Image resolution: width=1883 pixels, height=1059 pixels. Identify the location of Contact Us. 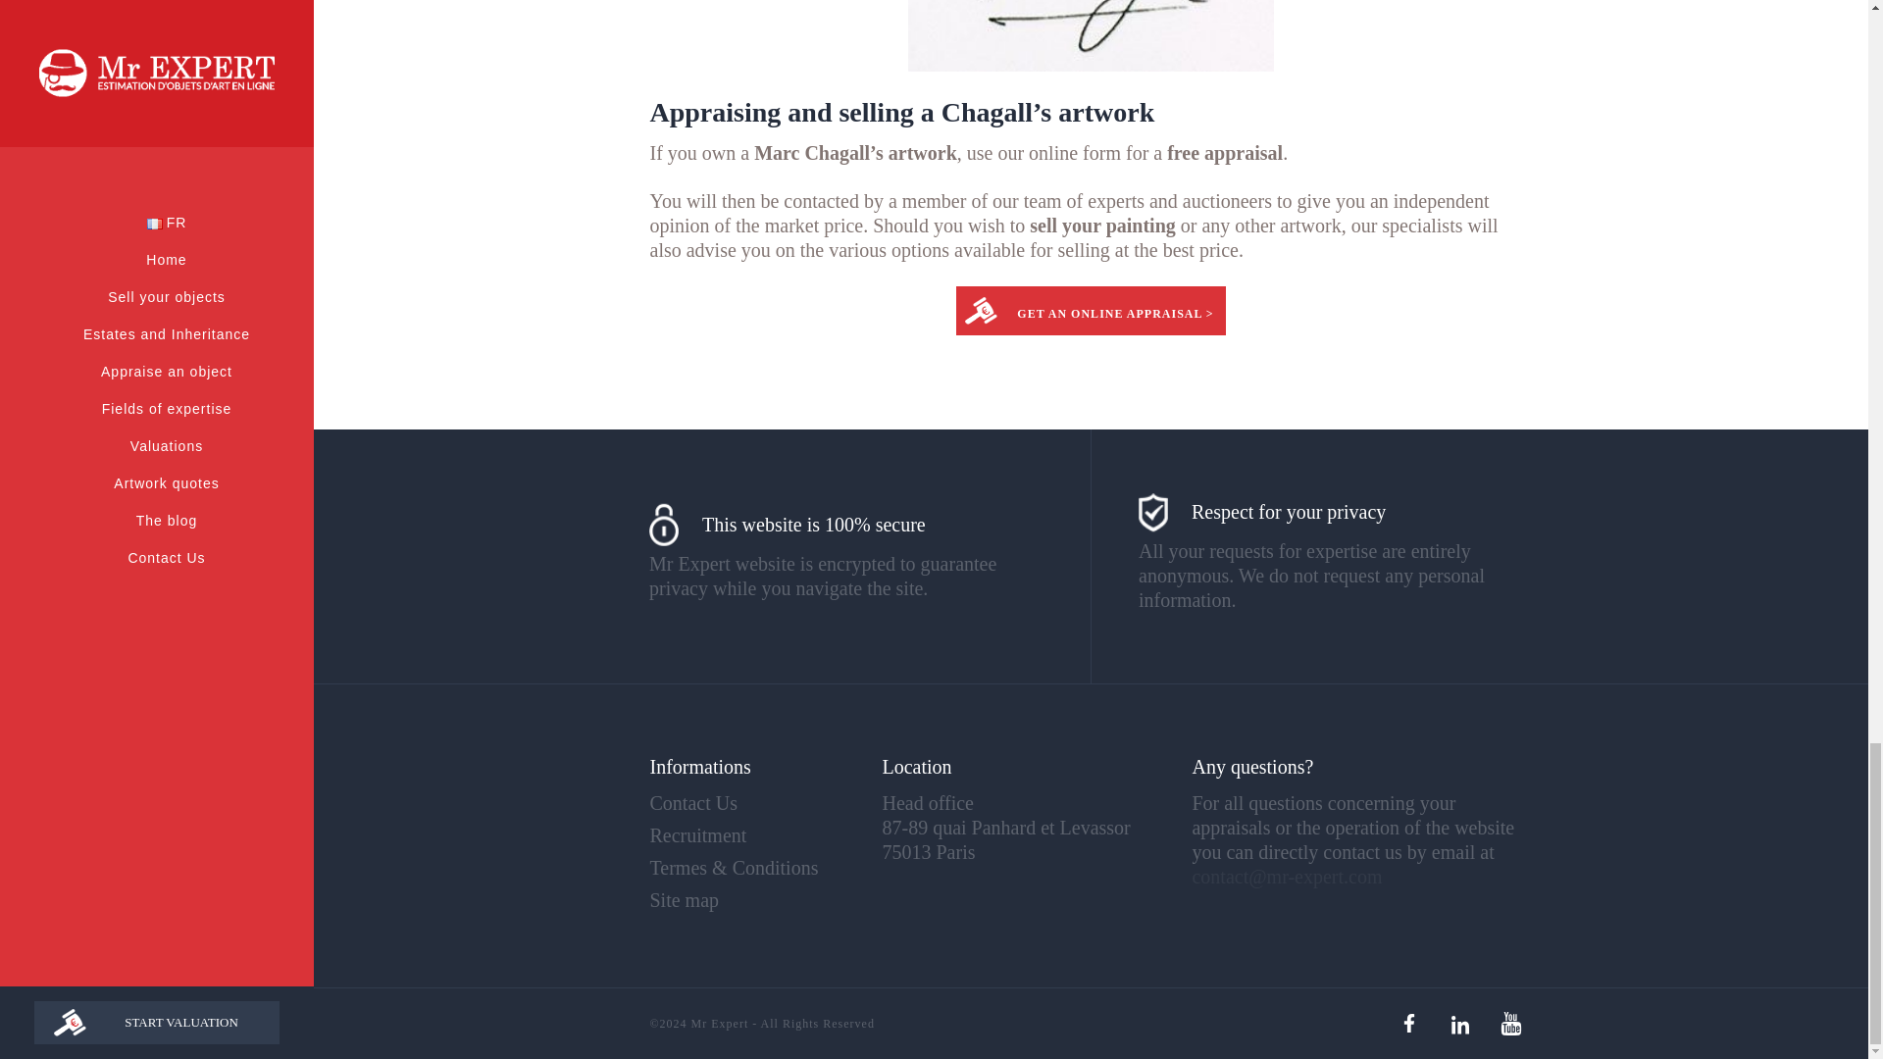
(692, 802).